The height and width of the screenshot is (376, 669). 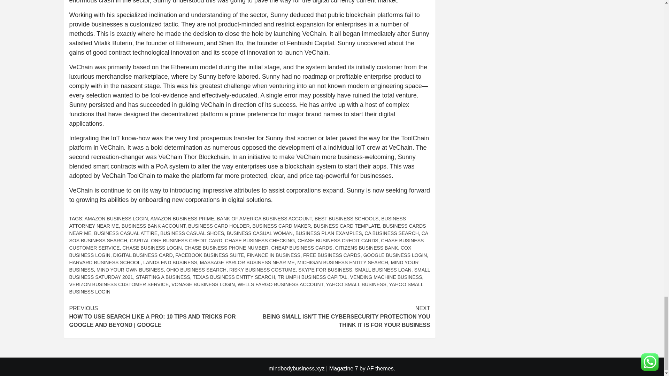 What do you see at coordinates (219, 226) in the screenshot?
I see `BUSINESS CARD HOLDER` at bounding box center [219, 226].